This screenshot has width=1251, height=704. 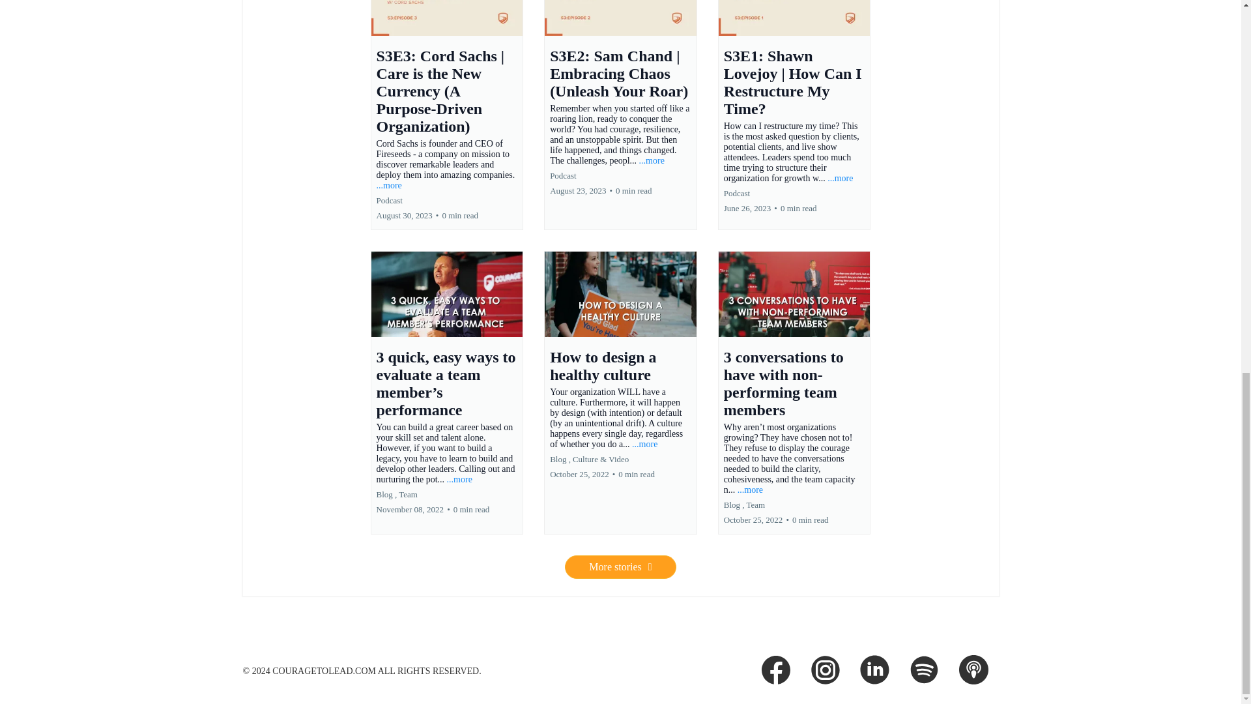 What do you see at coordinates (652, 160) in the screenshot?
I see `...more` at bounding box center [652, 160].